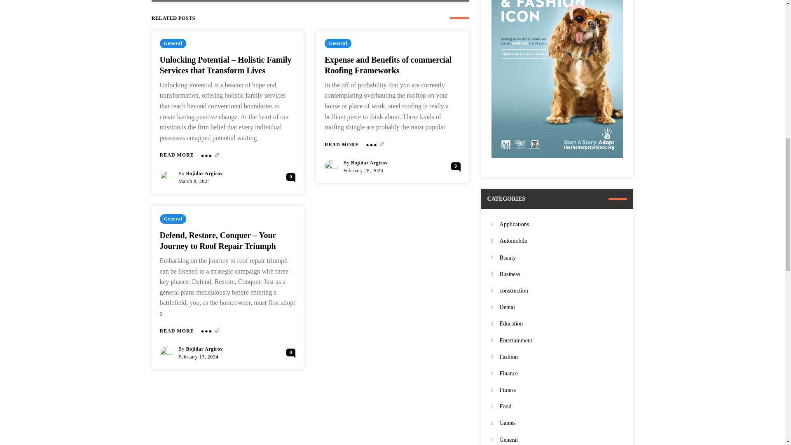 The height and width of the screenshot is (445, 791). Describe the element at coordinates (173, 43) in the screenshot. I see `View all posts in General` at that location.